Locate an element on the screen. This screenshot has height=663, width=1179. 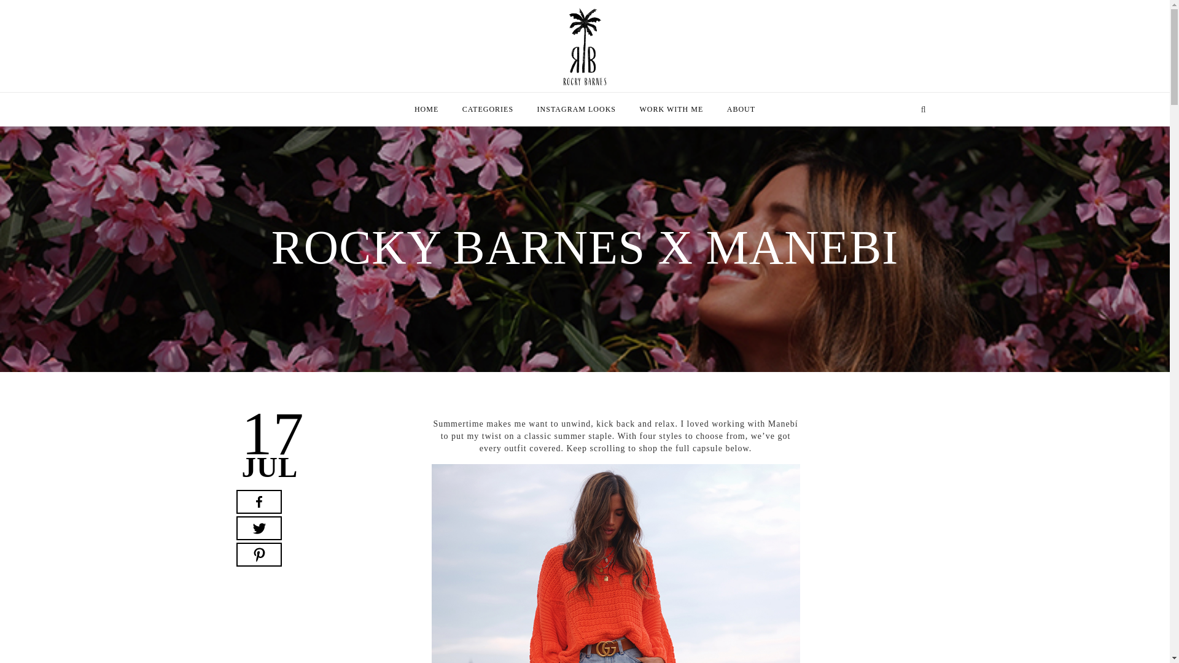
Facebook is located at coordinates (259, 502).